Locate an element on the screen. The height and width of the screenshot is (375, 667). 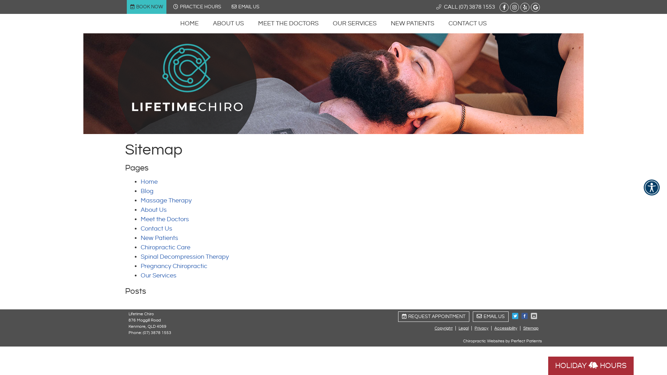
Yelp Social Button is located at coordinates (525, 7).